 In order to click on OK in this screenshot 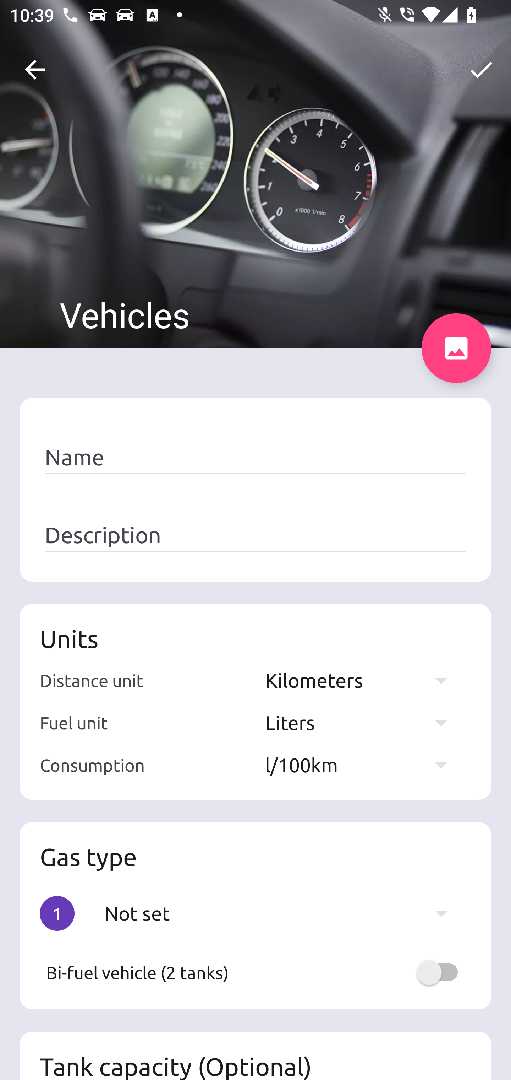, I will do `click(481, 70)`.